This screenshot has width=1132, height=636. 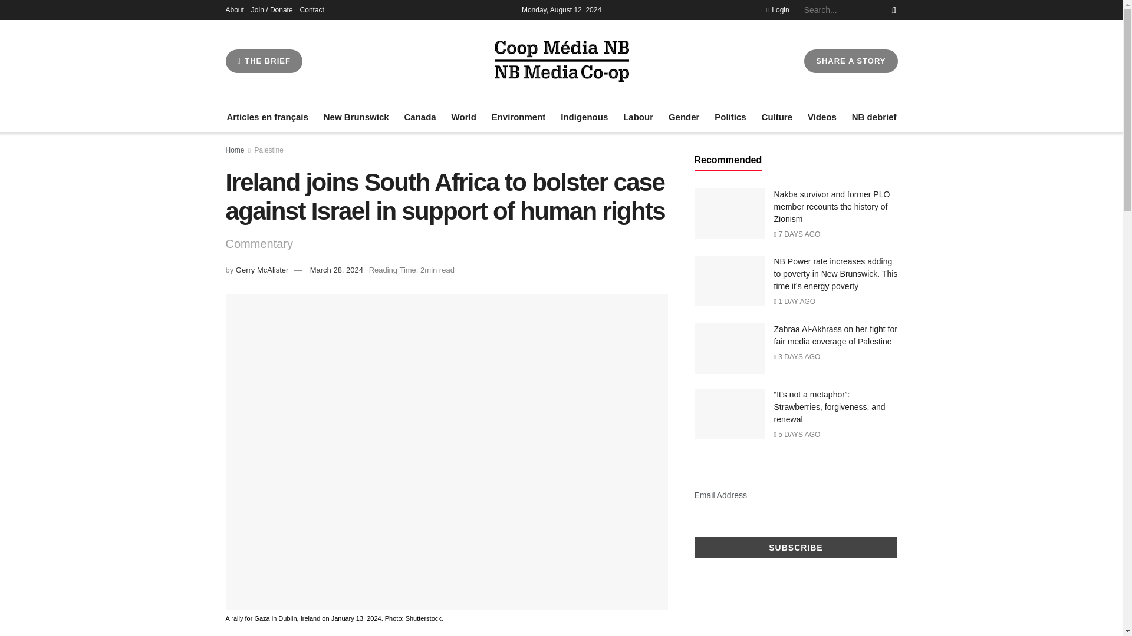 What do you see at coordinates (638, 117) in the screenshot?
I see `Labour` at bounding box center [638, 117].